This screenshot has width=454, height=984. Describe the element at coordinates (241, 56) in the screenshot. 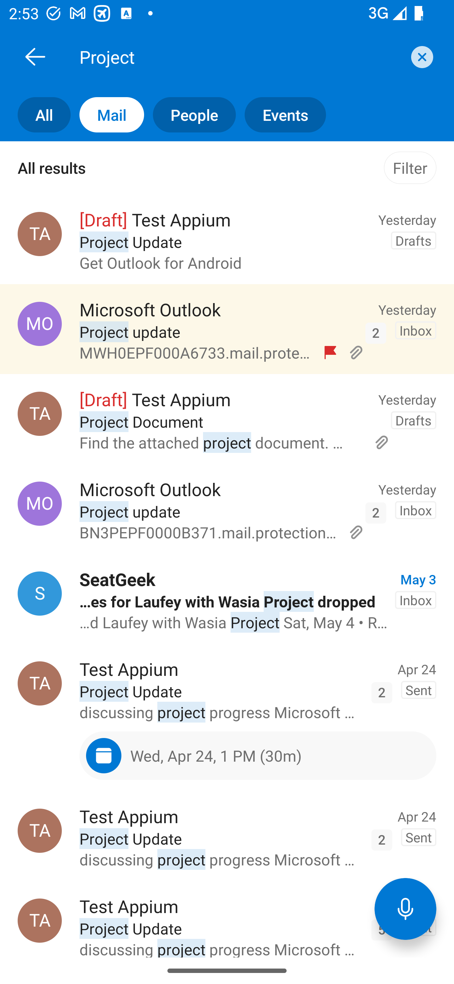

I see `Project` at that location.